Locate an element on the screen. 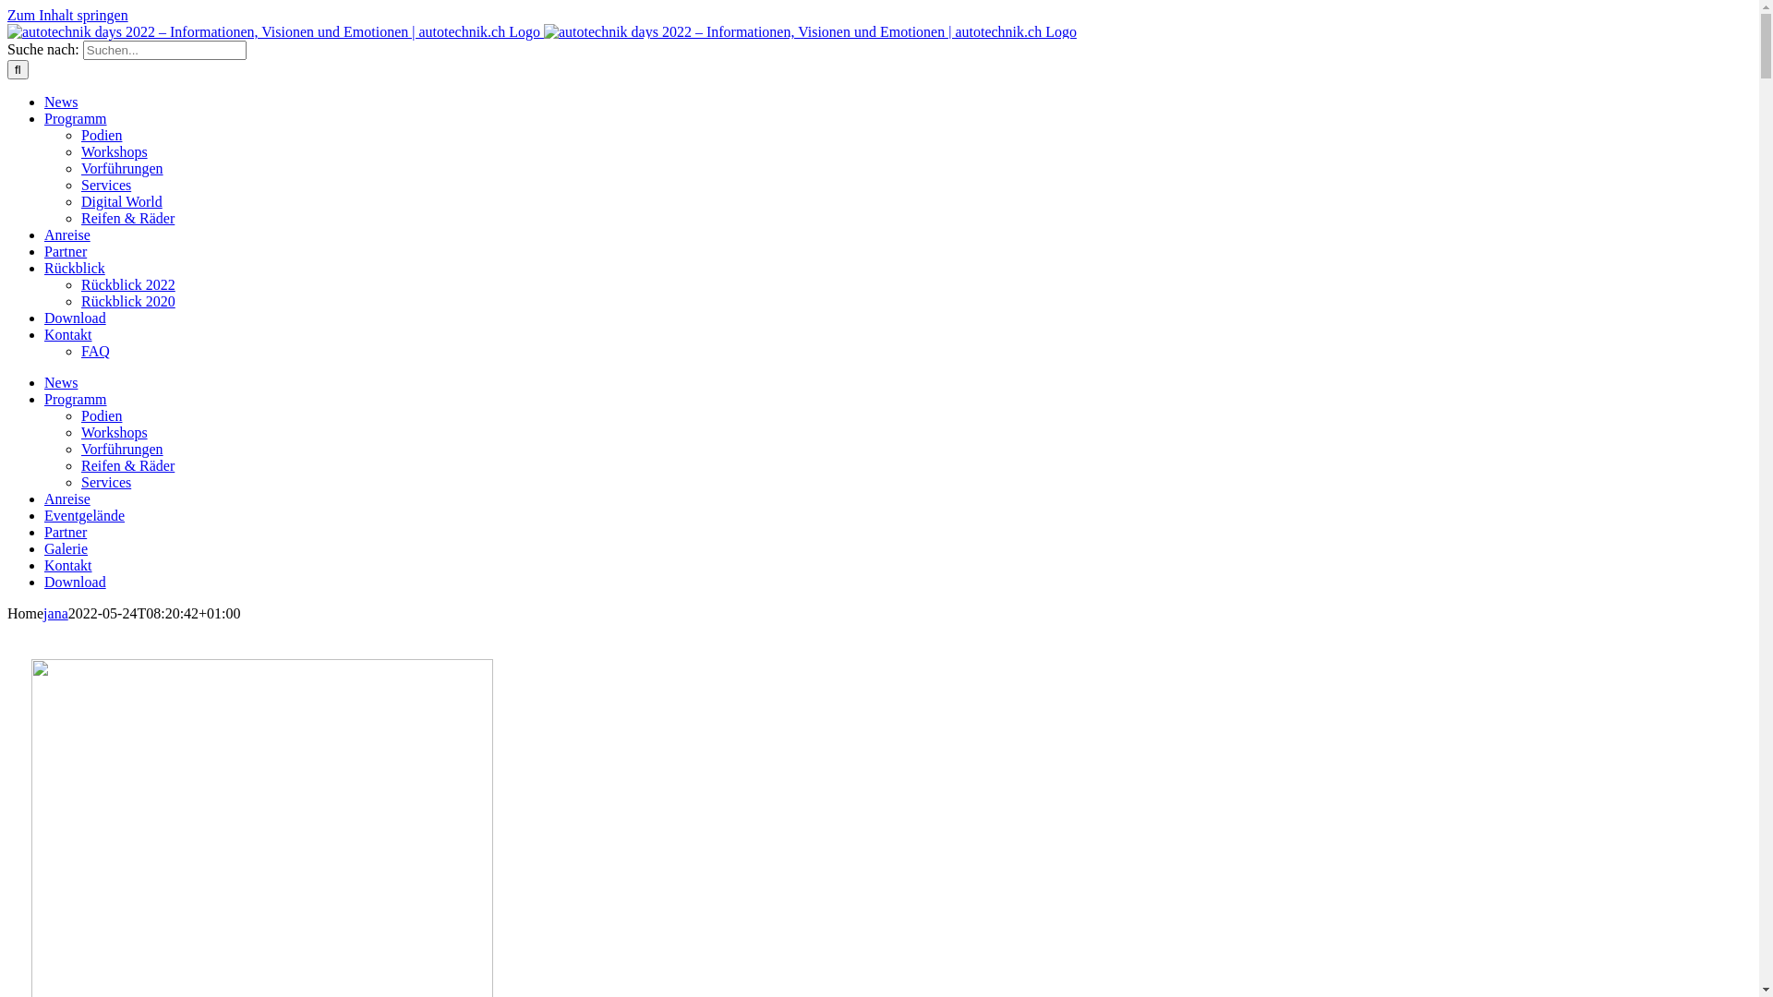  Anreise is located at coordinates (67, 234).